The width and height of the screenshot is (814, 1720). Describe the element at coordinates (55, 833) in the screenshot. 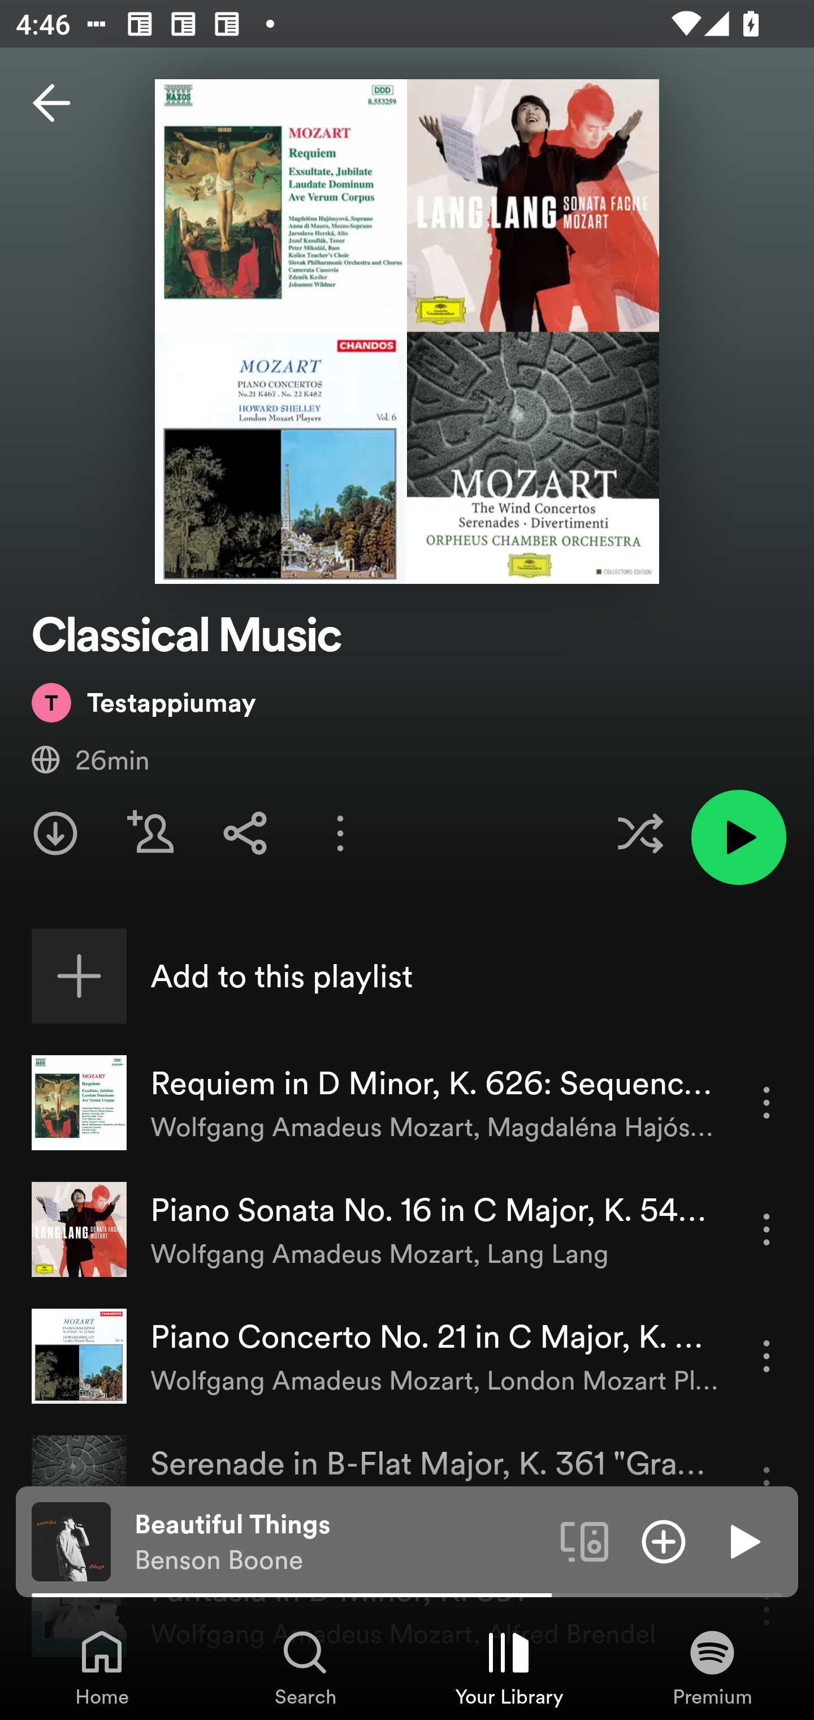

I see `Download` at that location.